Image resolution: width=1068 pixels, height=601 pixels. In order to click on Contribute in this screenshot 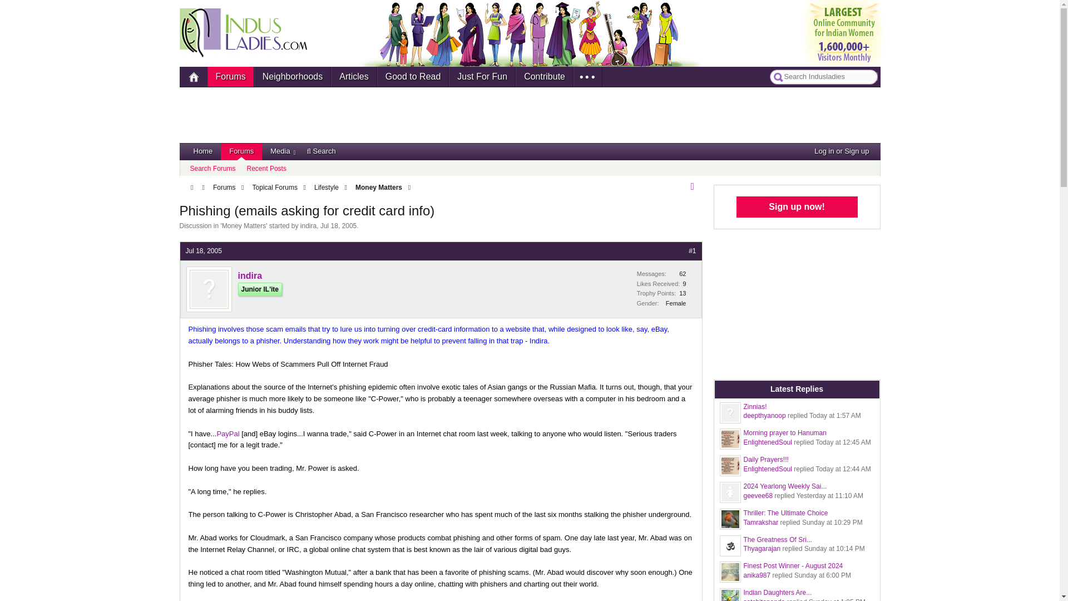, I will do `click(544, 76)`.